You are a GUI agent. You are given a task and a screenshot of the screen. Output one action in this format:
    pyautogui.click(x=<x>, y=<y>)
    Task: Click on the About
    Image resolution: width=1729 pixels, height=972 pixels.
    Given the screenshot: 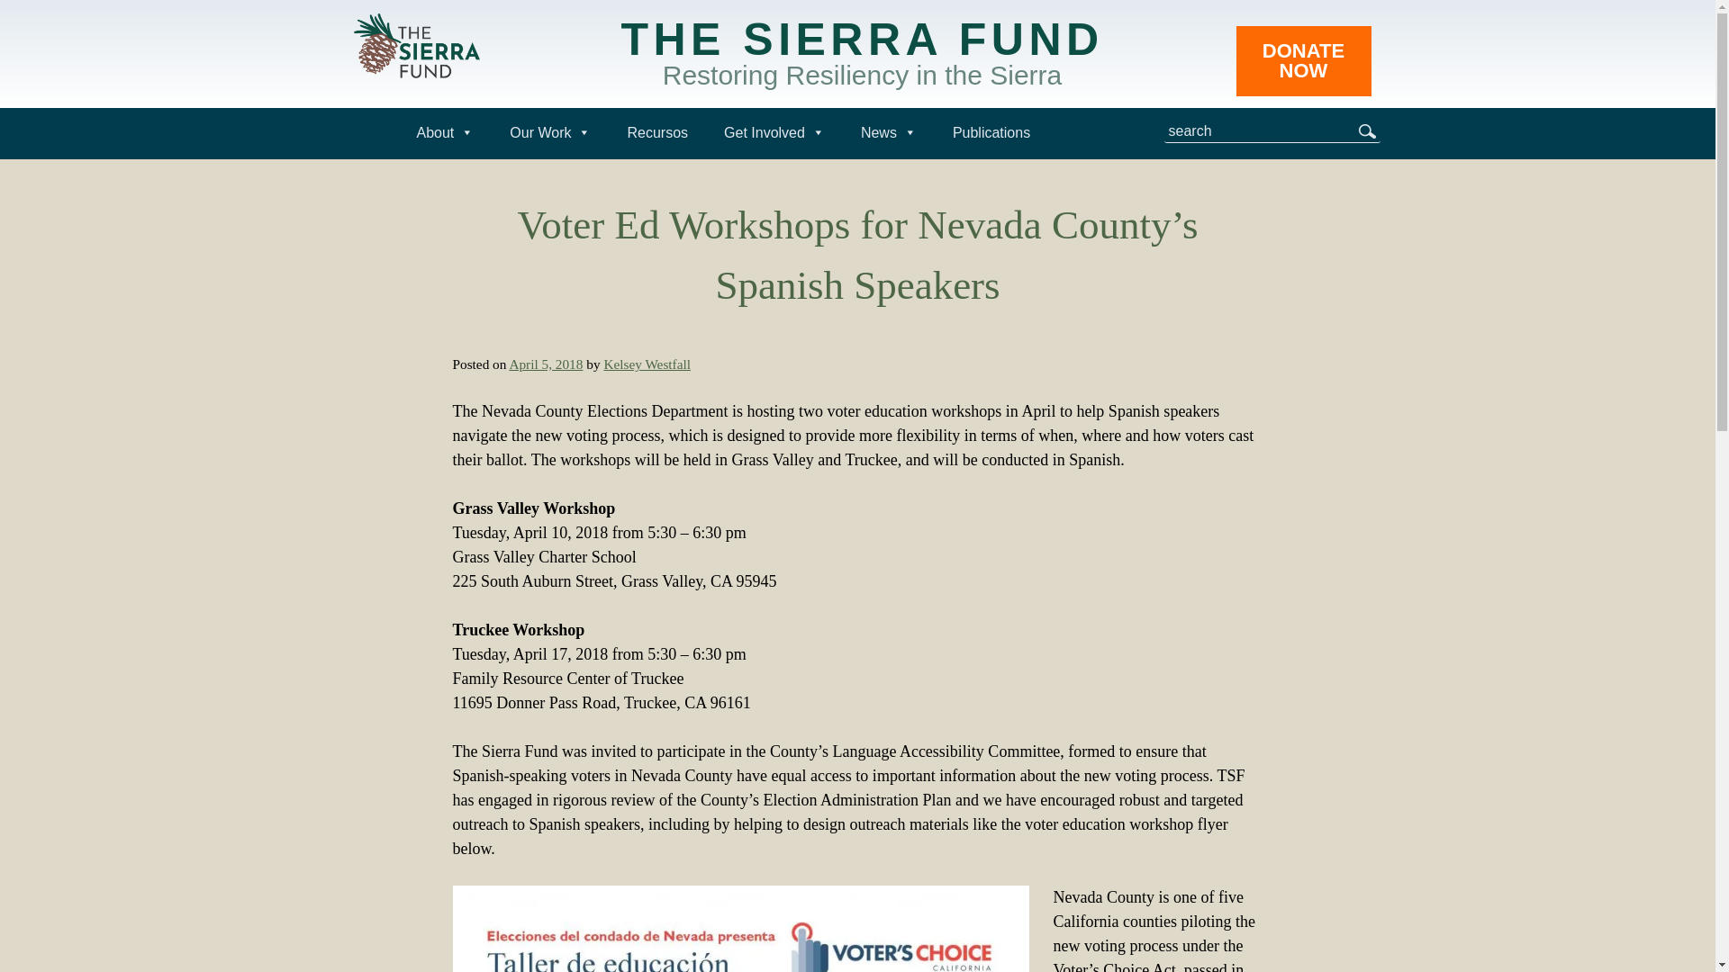 What is the action you would take?
    pyautogui.click(x=656, y=132)
    